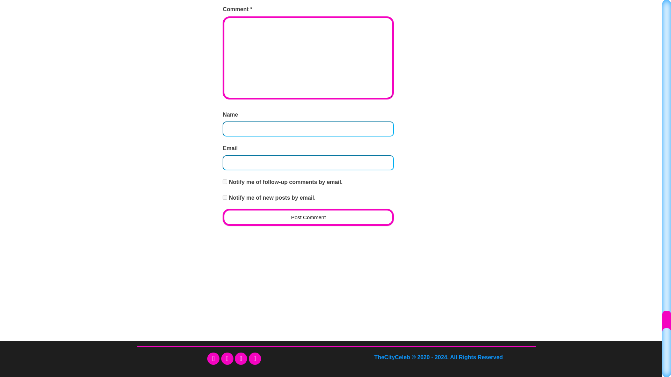 The width and height of the screenshot is (671, 377). What do you see at coordinates (225, 198) in the screenshot?
I see `subscribe` at bounding box center [225, 198].